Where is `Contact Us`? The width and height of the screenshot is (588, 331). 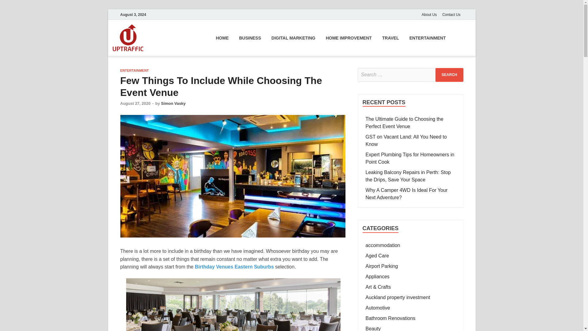 Contact Us is located at coordinates (451, 14).